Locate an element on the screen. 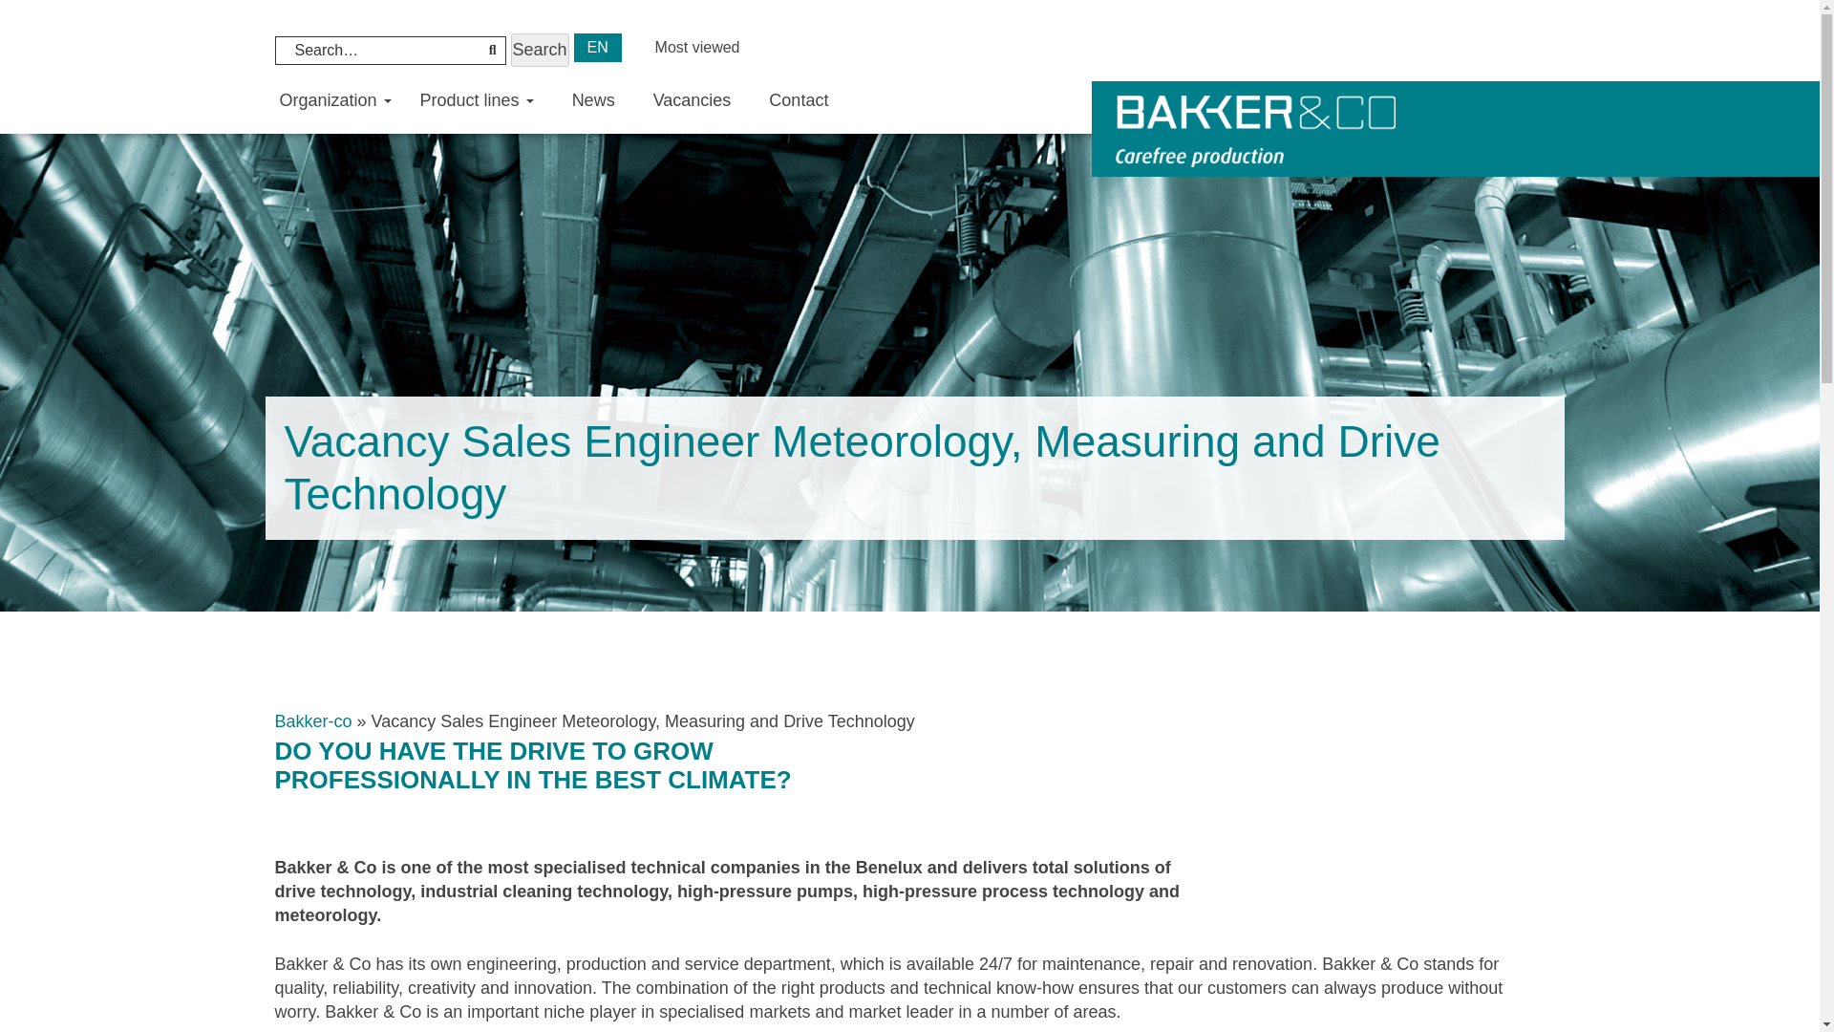  Product lines is located at coordinates (478, 100).